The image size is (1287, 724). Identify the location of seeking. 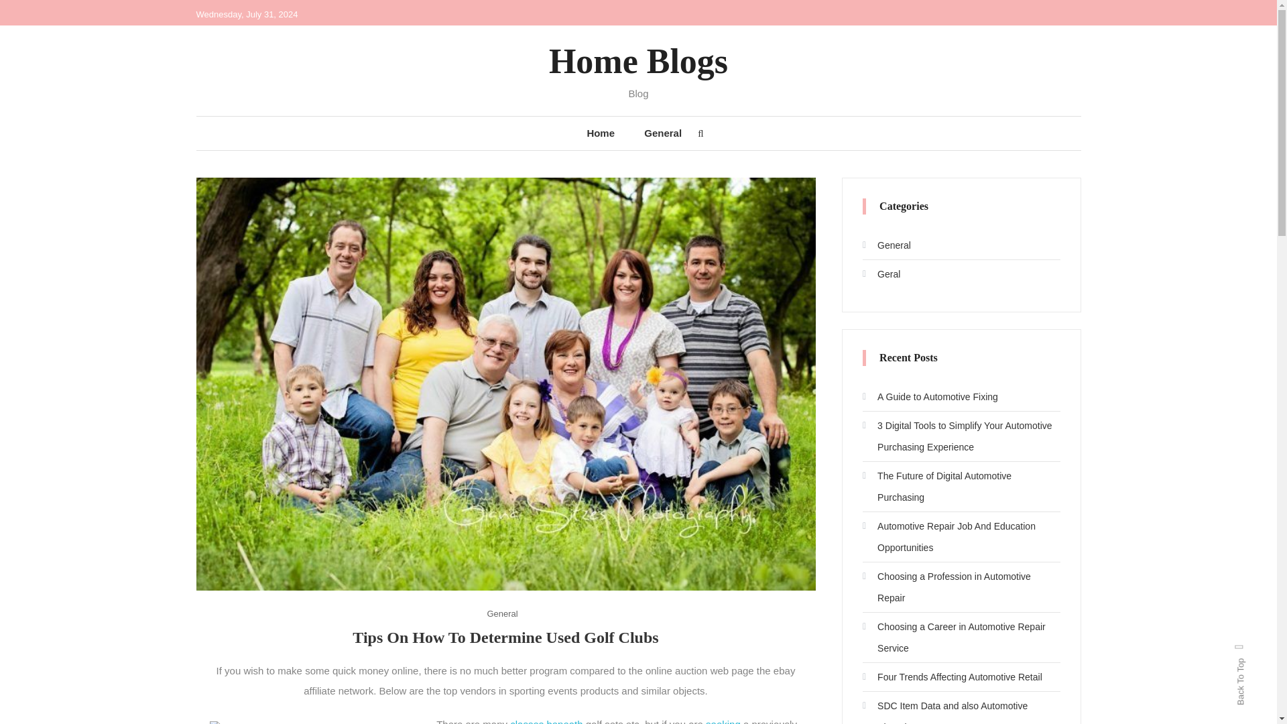
(723, 721).